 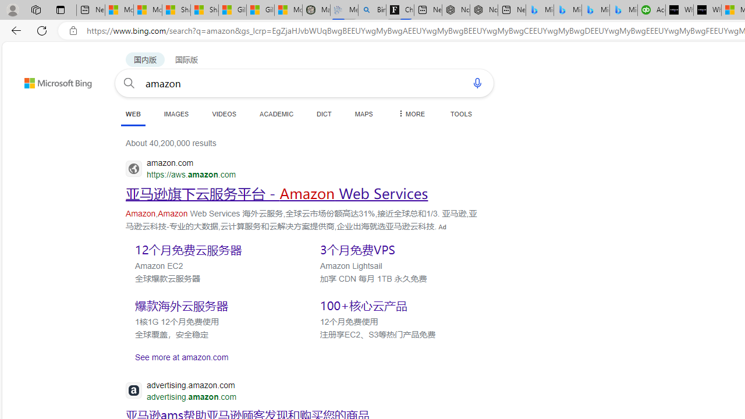 What do you see at coordinates (133, 113) in the screenshot?
I see `WEB` at bounding box center [133, 113].